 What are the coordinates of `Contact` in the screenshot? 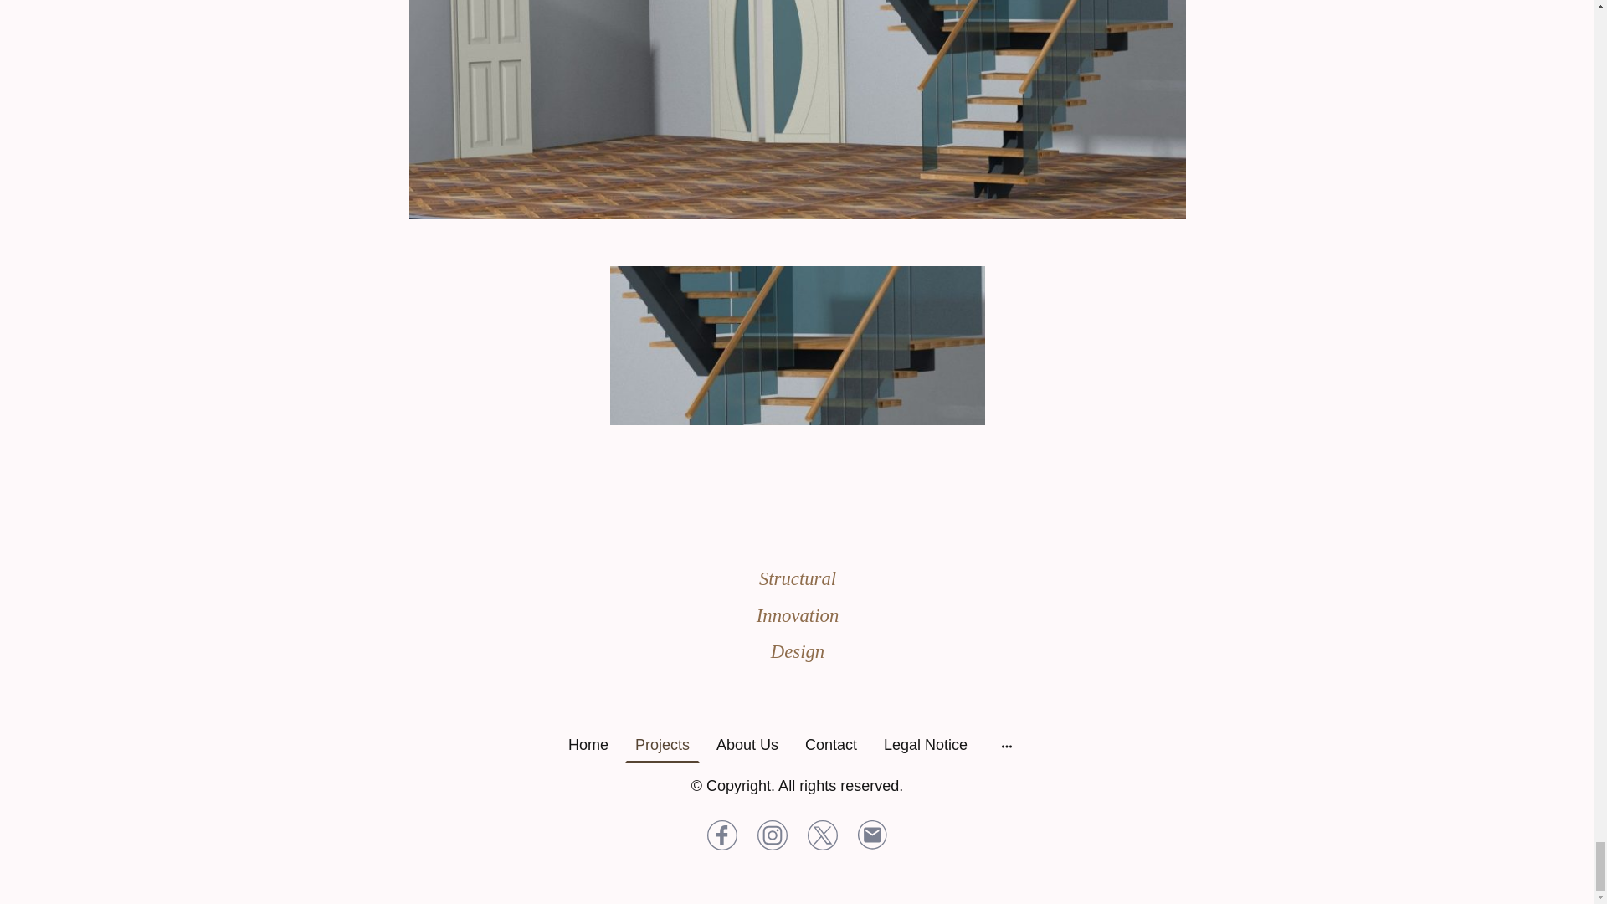 It's located at (831, 745).